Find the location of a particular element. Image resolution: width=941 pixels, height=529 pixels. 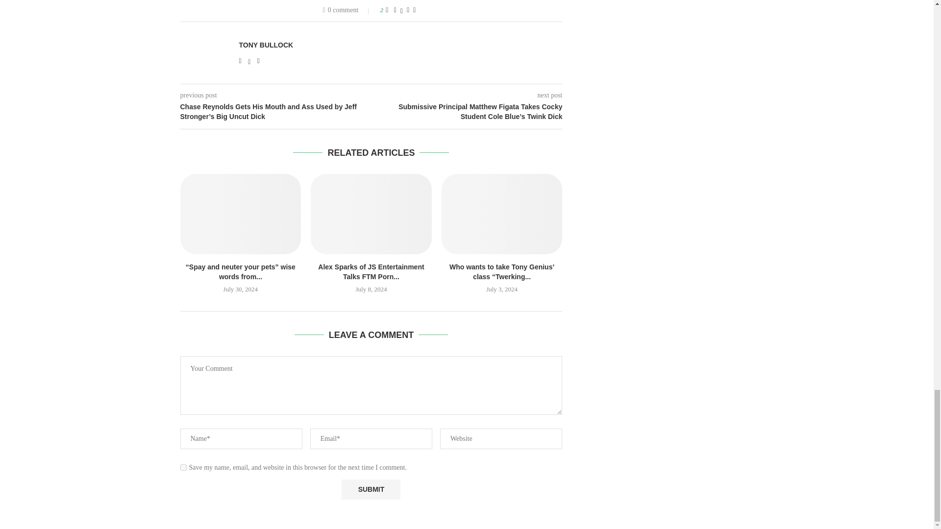

Submit is located at coordinates (371, 489).